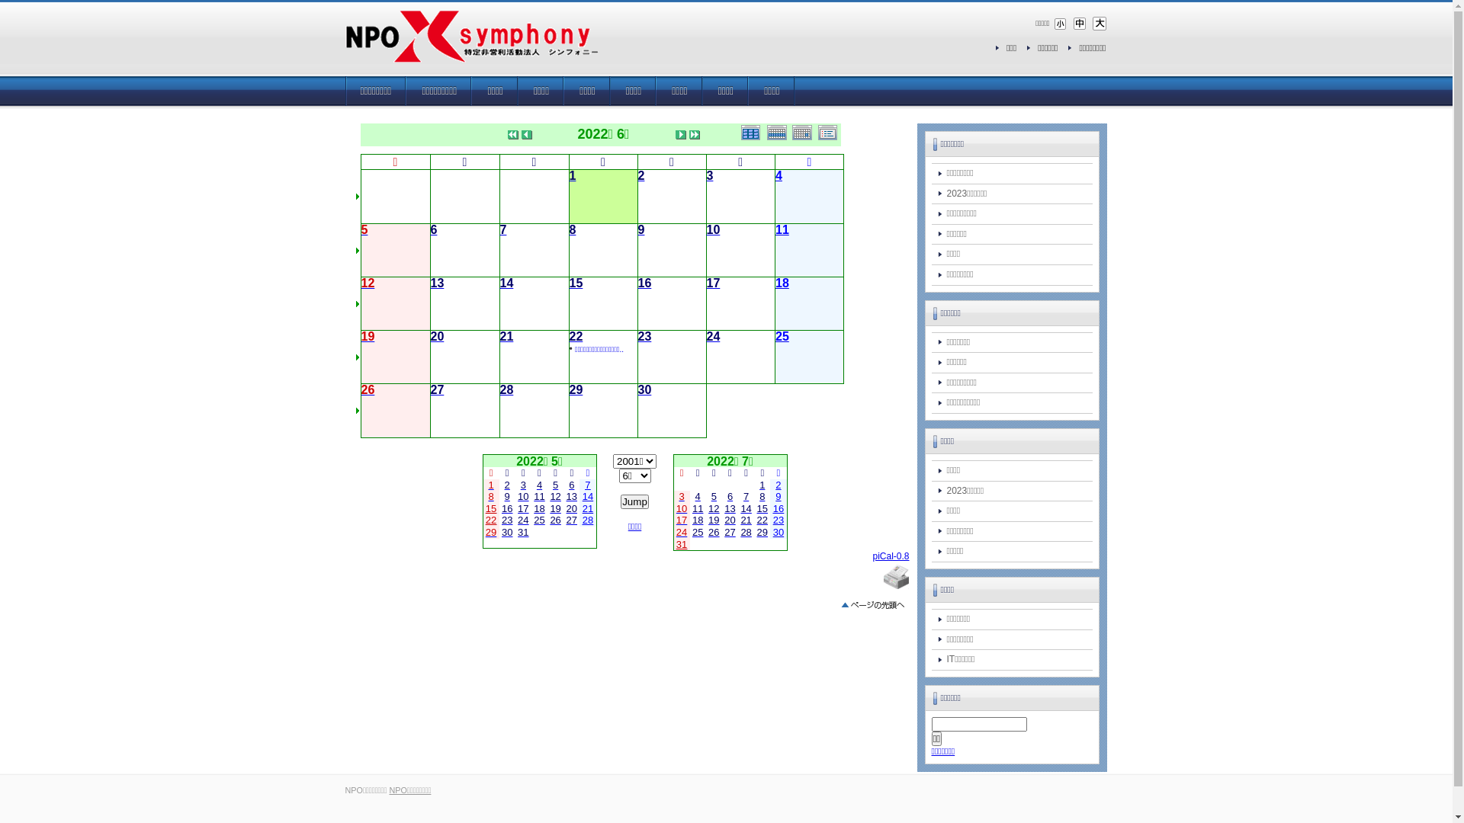 The width and height of the screenshot is (1464, 823). What do you see at coordinates (576, 391) in the screenshot?
I see `29` at bounding box center [576, 391].